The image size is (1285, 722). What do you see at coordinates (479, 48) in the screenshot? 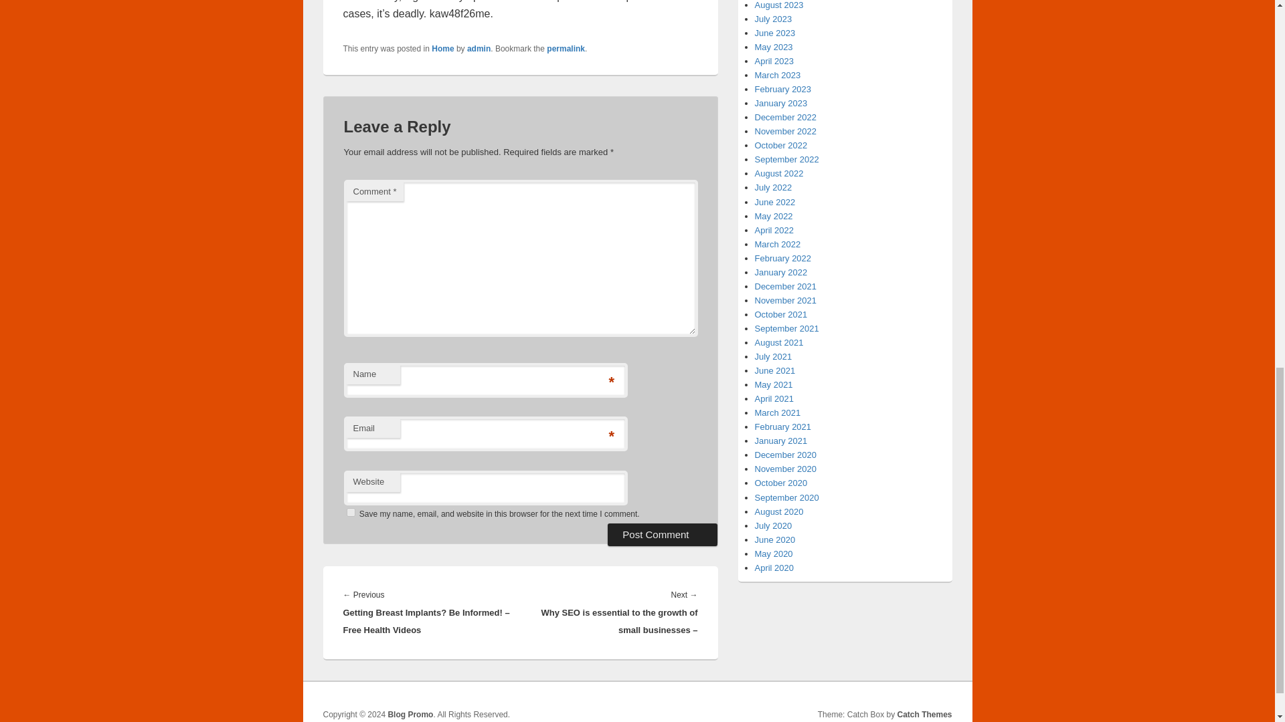
I see `admin` at bounding box center [479, 48].